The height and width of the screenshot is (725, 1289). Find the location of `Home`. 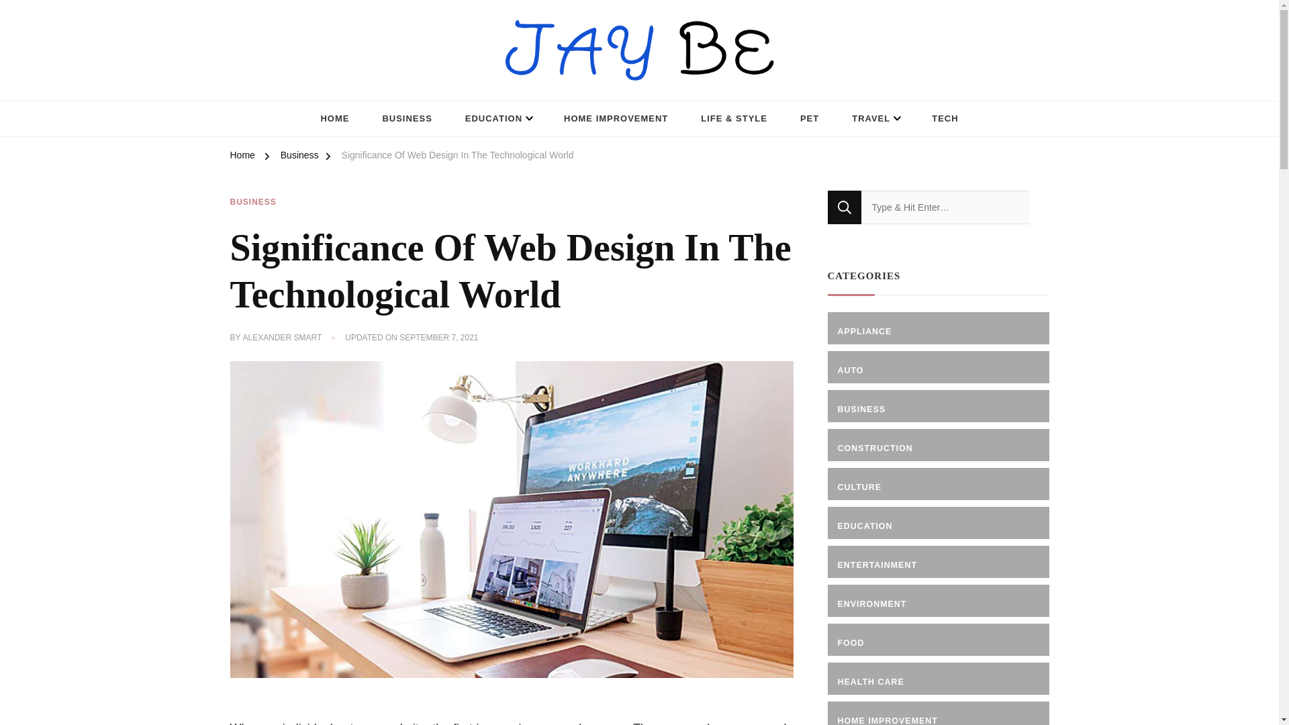

Home is located at coordinates (242, 157).